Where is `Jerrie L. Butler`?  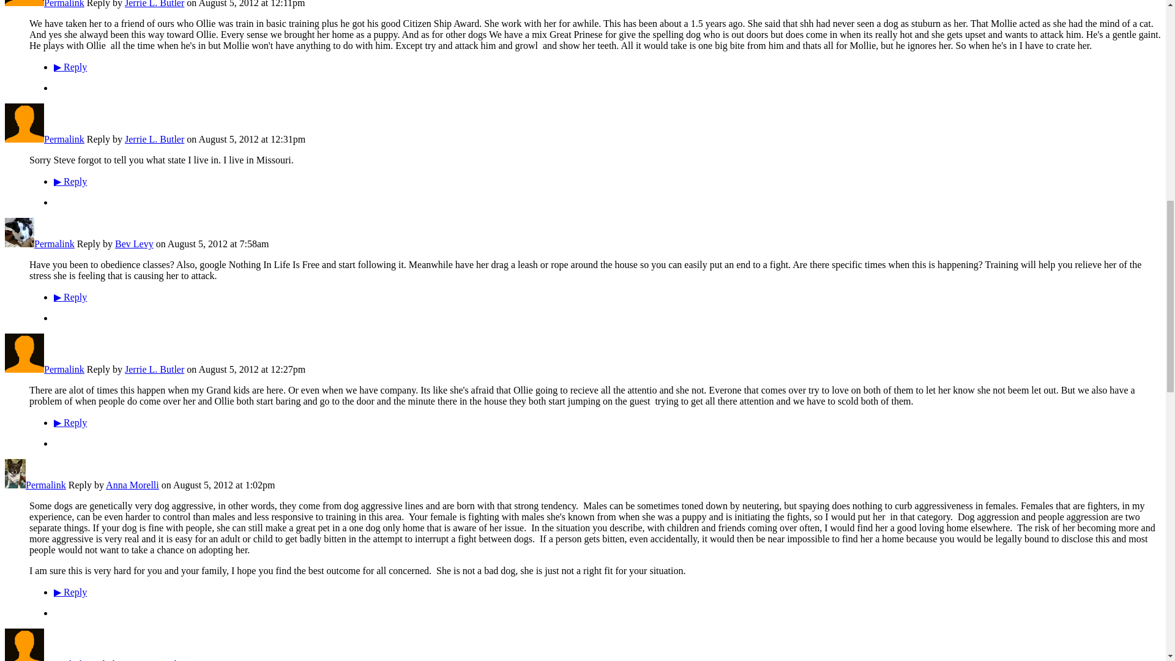
Jerrie L. Butler is located at coordinates (24, 660).